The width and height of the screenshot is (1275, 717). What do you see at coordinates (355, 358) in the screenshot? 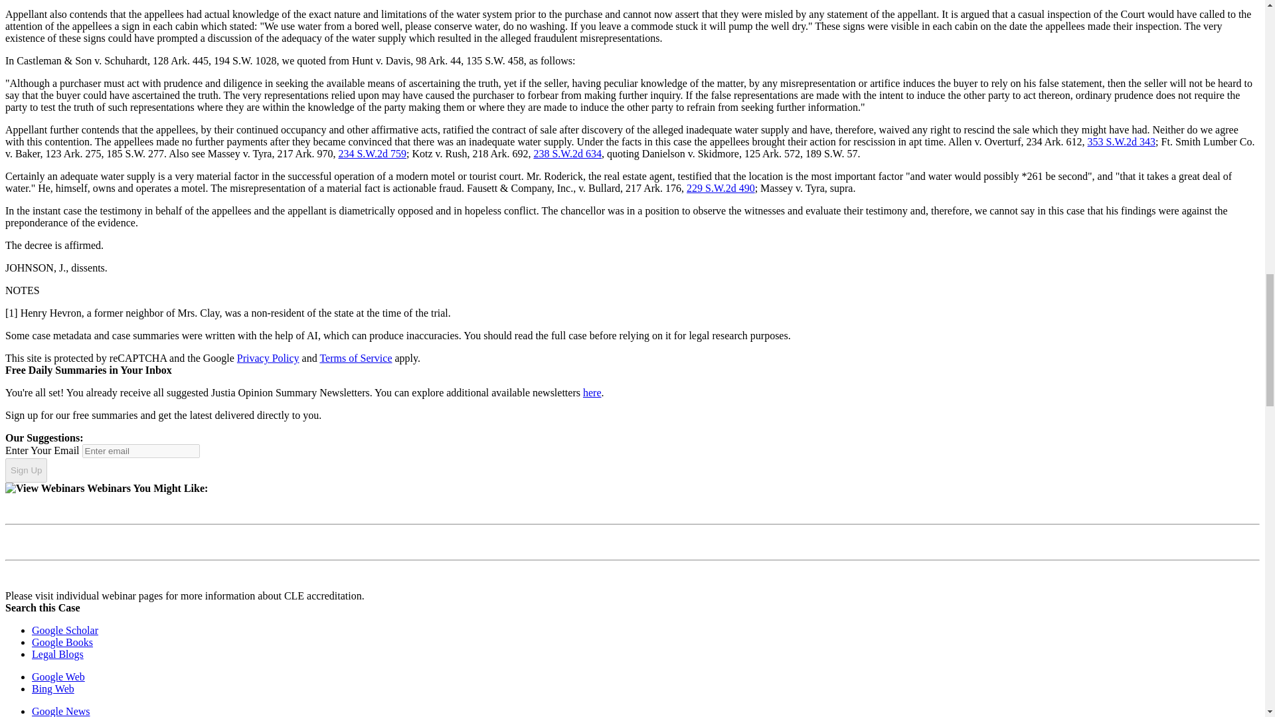
I see `Terms of Service` at bounding box center [355, 358].